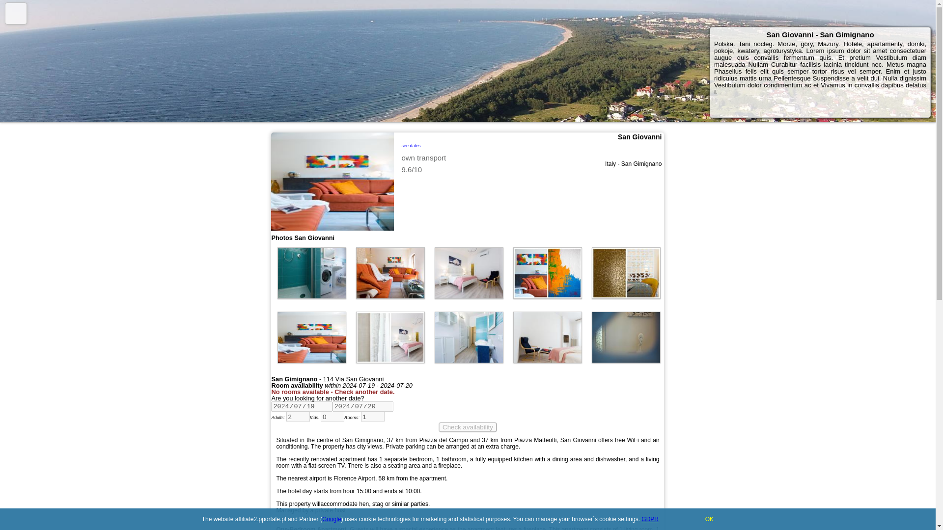  I want to click on Urlop Holidays San Giovanni Italy, so click(390, 337).